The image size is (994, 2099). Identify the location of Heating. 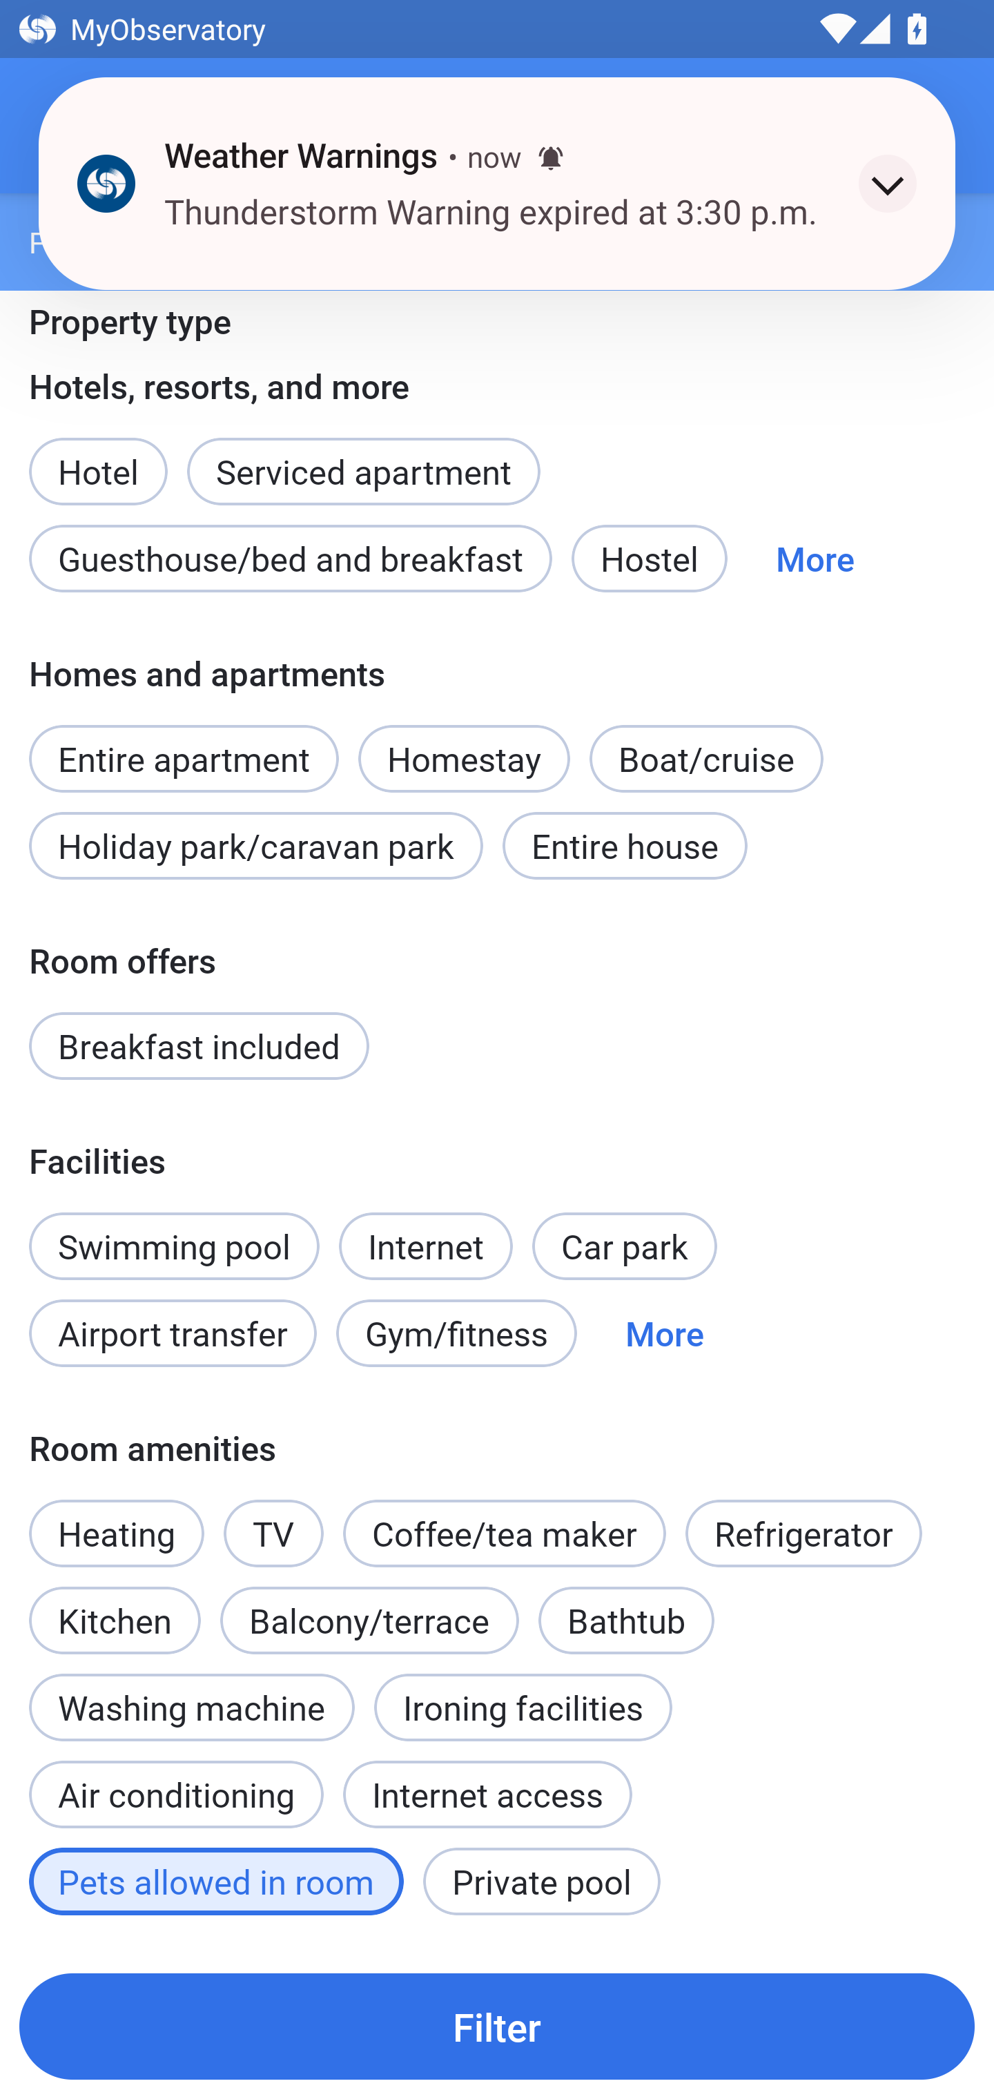
(116, 1533).